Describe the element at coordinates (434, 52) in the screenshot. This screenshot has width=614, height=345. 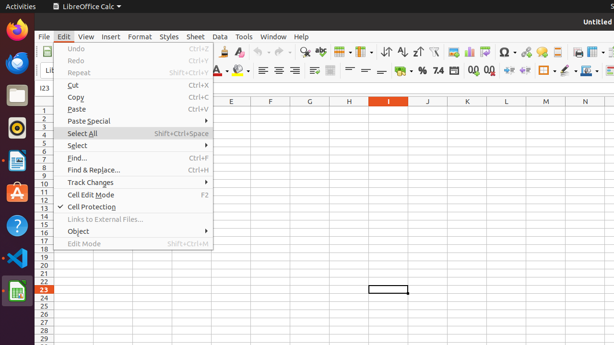
I see `AutoFilter` at that location.